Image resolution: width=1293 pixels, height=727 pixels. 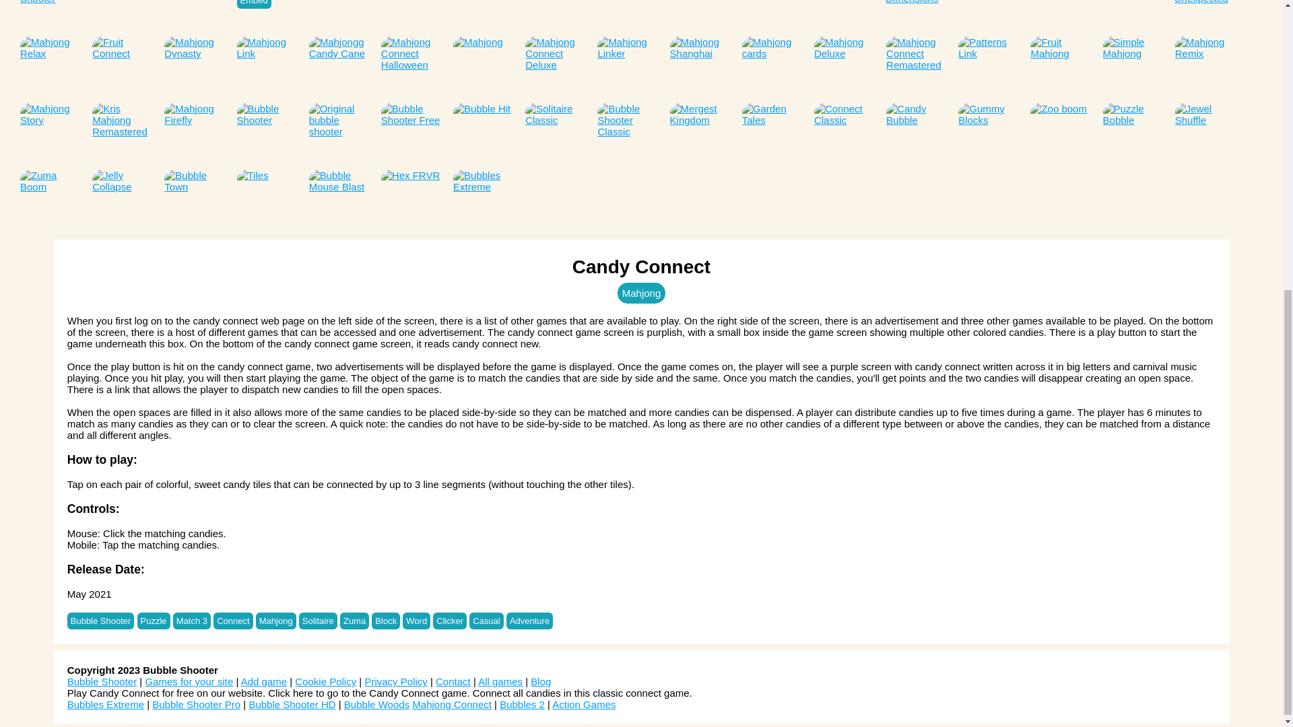 What do you see at coordinates (50, 15) in the screenshot?
I see `Original Bubble Shooter` at bounding box center [50, 15].